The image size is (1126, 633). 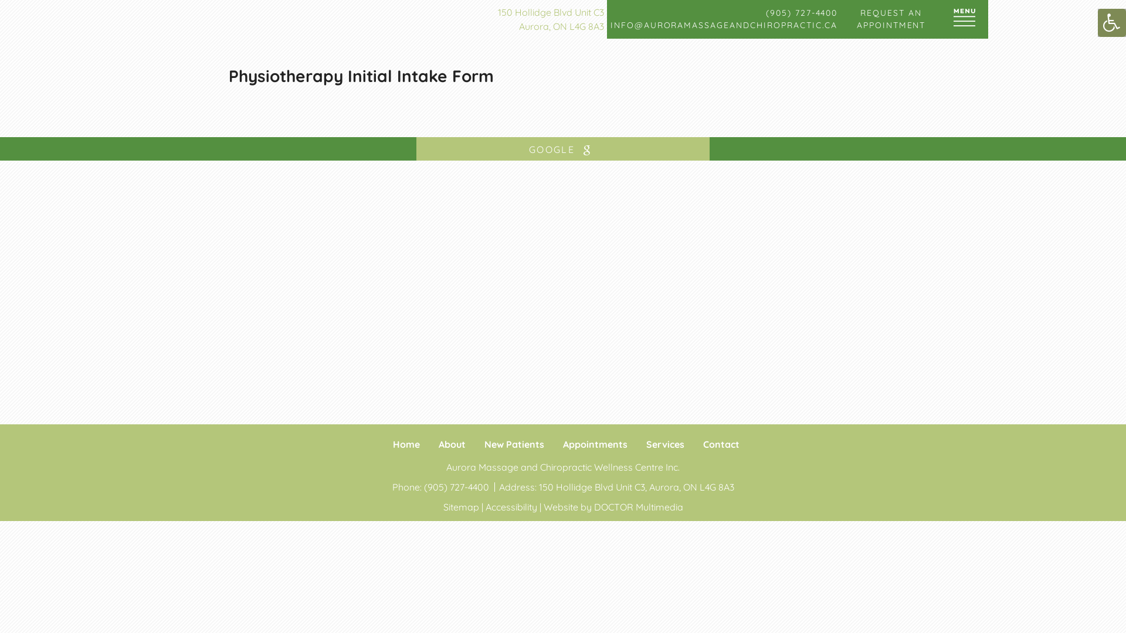 I want to click on INFO@AURORAMASSAGEANDCHIROPRACTIC.CA, so click(x=724, y=26).